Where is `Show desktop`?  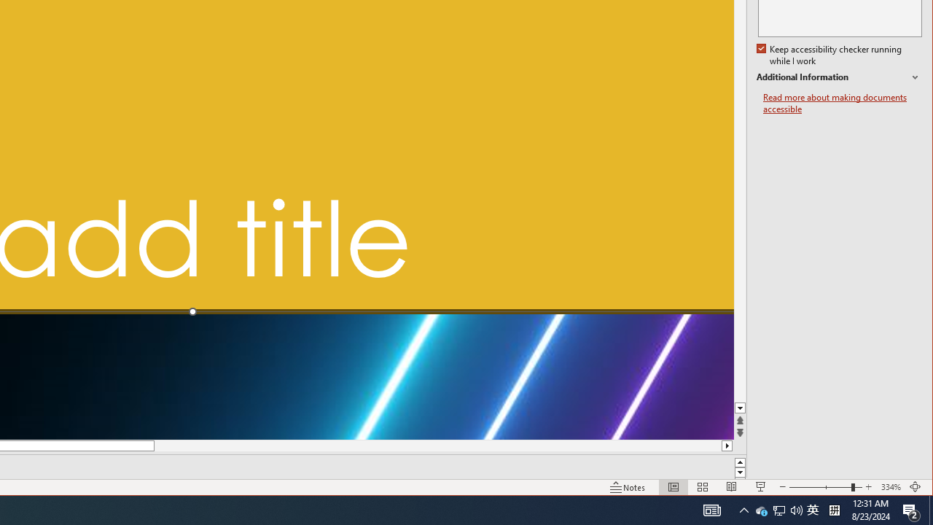 Show desktop is located at coordinates (779, 510).